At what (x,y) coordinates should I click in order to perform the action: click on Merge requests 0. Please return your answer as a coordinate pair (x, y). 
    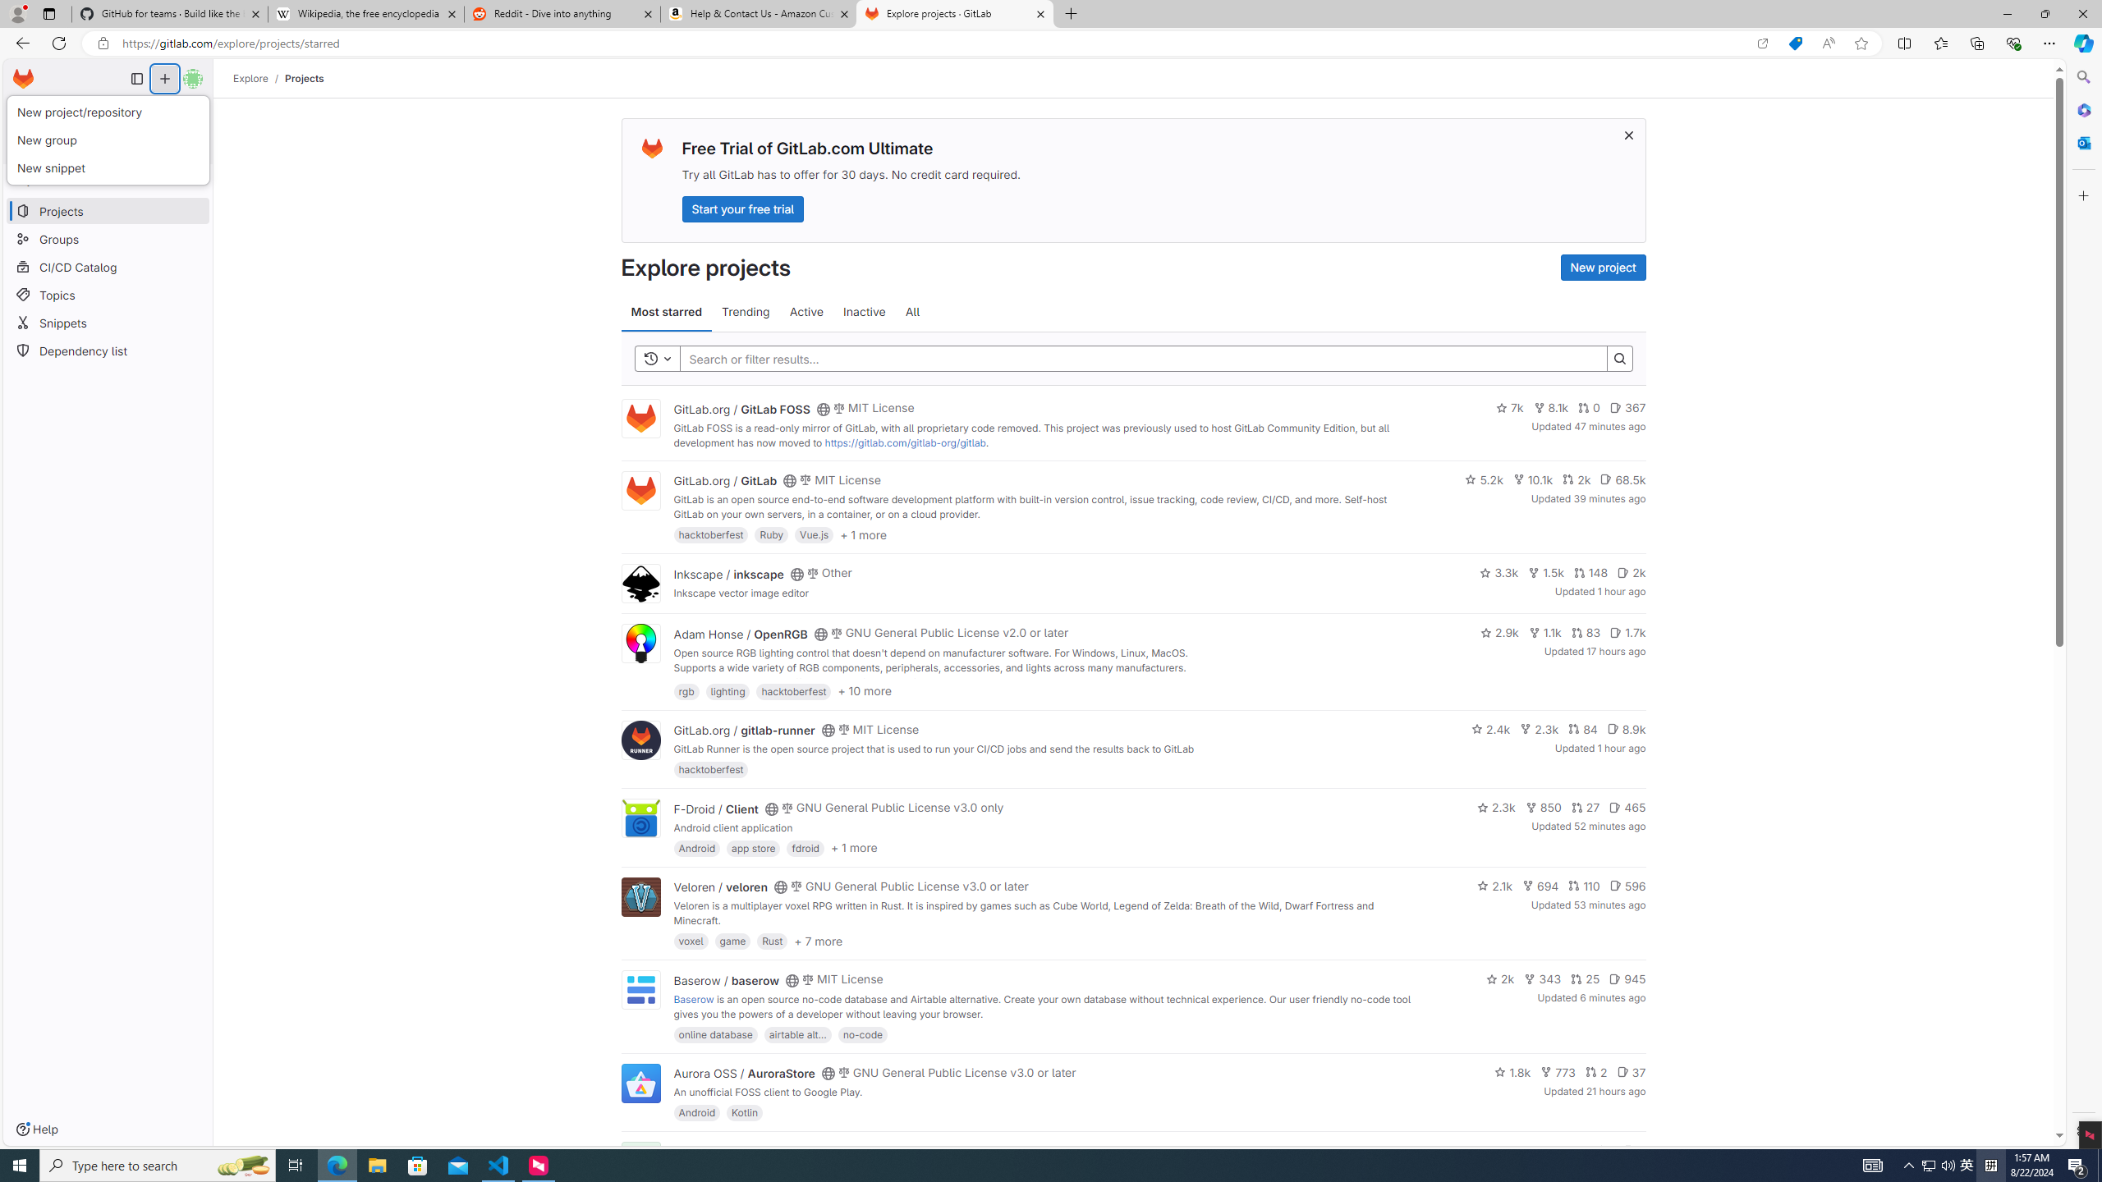
    Looking at the image, I should click on (107, 112).